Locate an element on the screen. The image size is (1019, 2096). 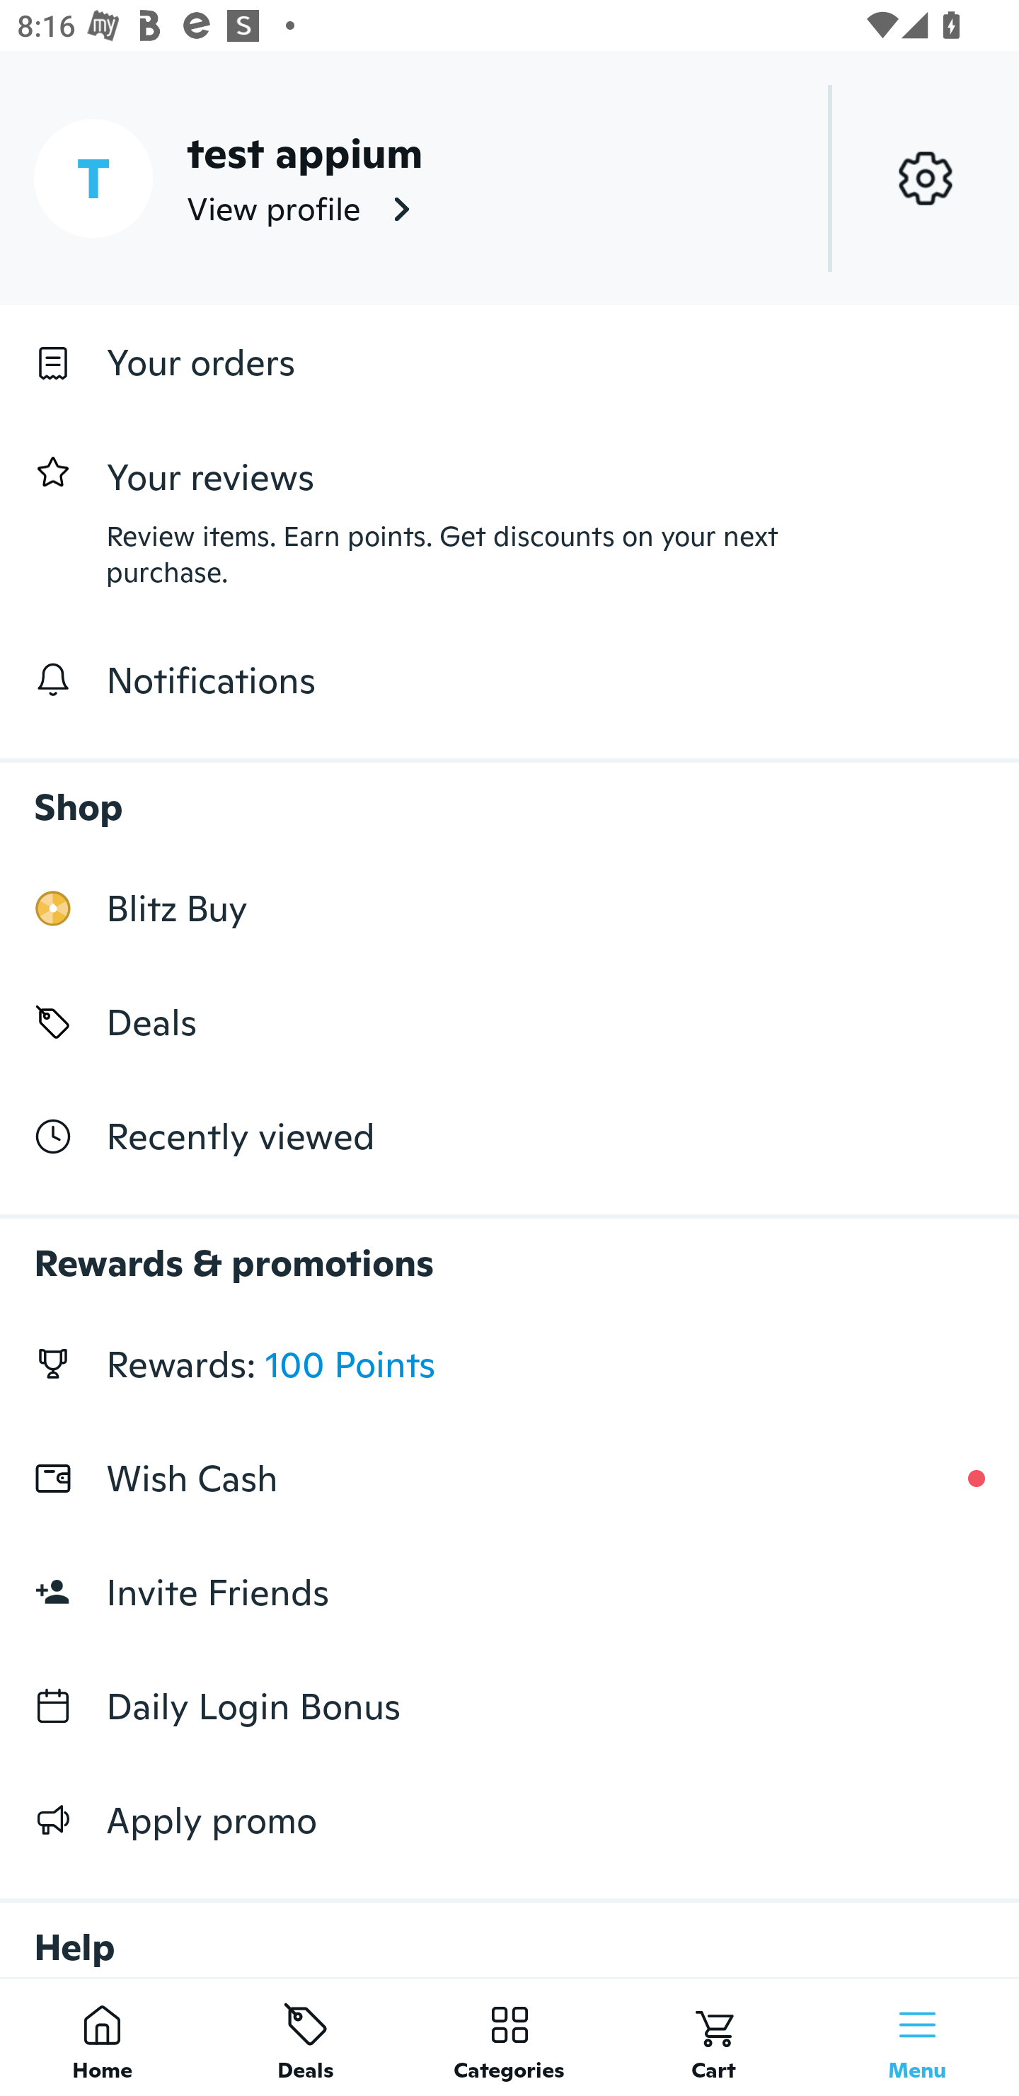
Menu is located at coordinates (917, 2037).